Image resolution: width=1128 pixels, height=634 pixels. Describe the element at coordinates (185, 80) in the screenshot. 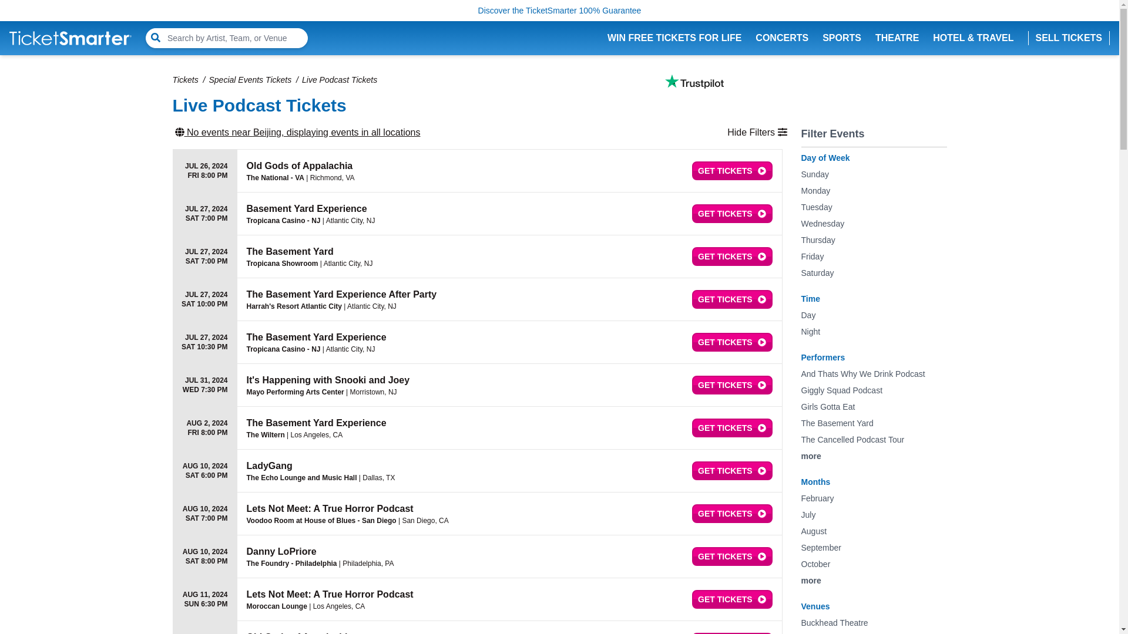

I see `Tickets` at that location.